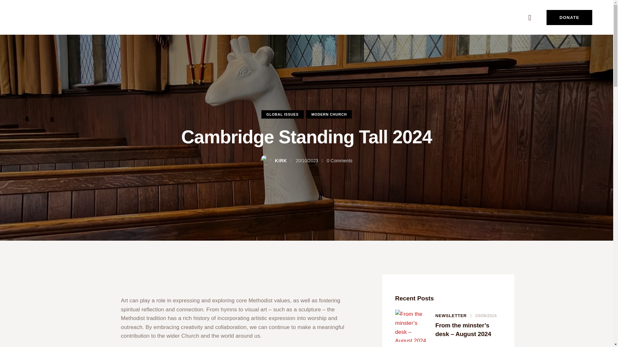  What do you see at coordinates (283, 115) in the screenshot?
I see `GLOBAL ISSUES` at bounding box center [283, 115].